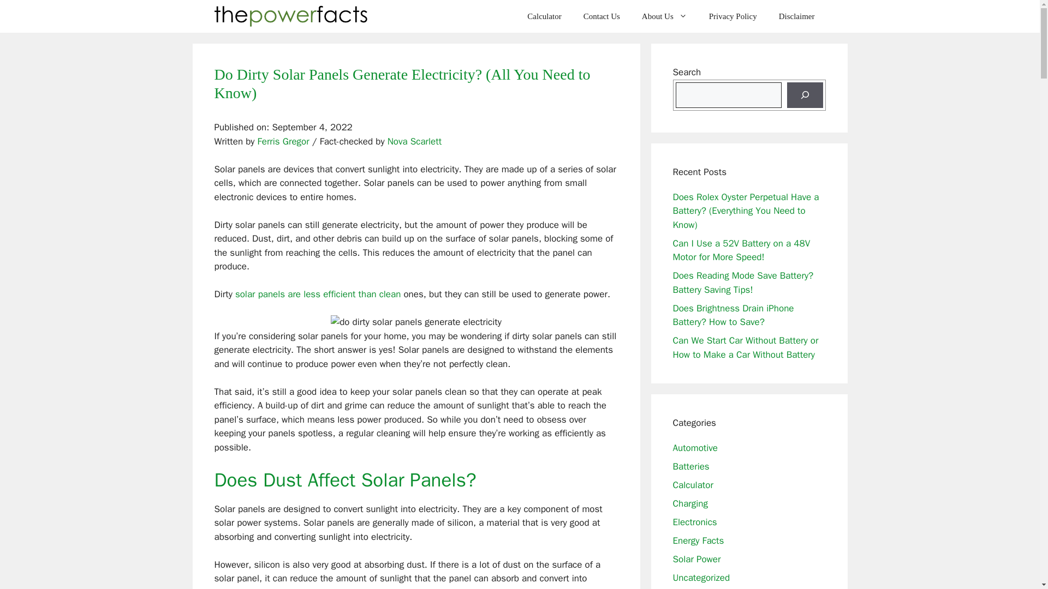  Describe the element at coordinates (797, 16) in the screenshot. I see `Disclaimer` at that location.